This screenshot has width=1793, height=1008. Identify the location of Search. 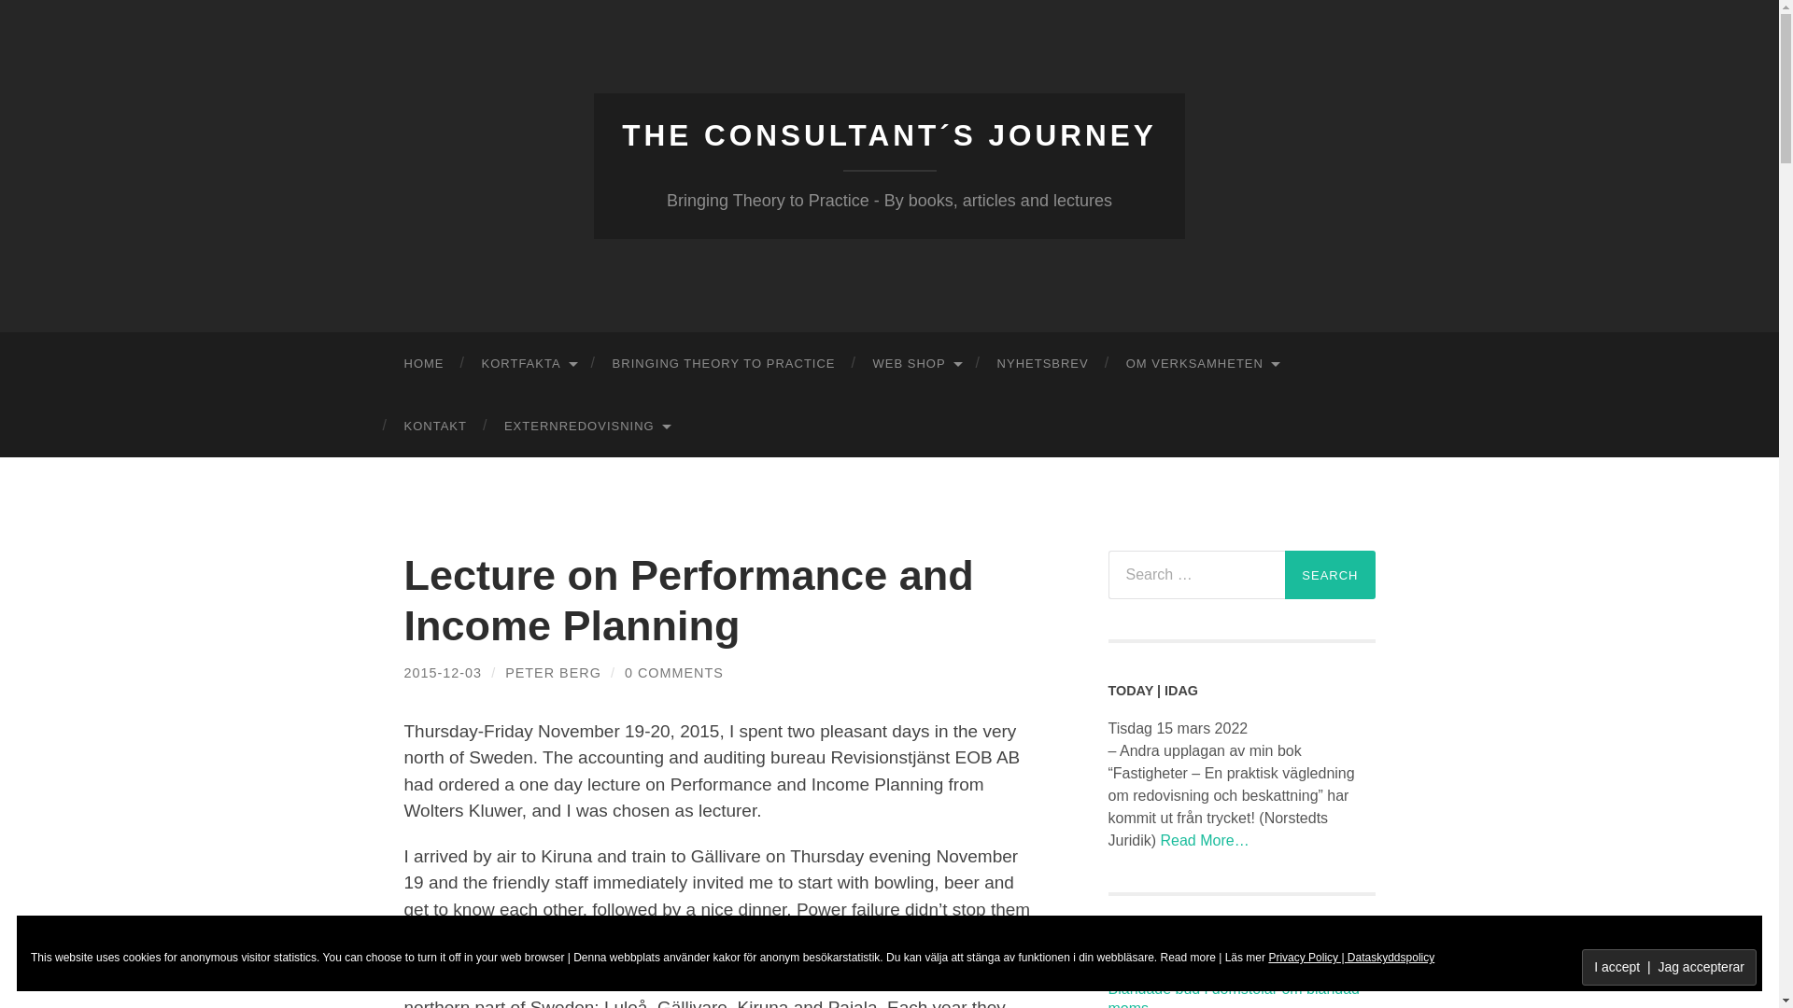
(1330, 574).